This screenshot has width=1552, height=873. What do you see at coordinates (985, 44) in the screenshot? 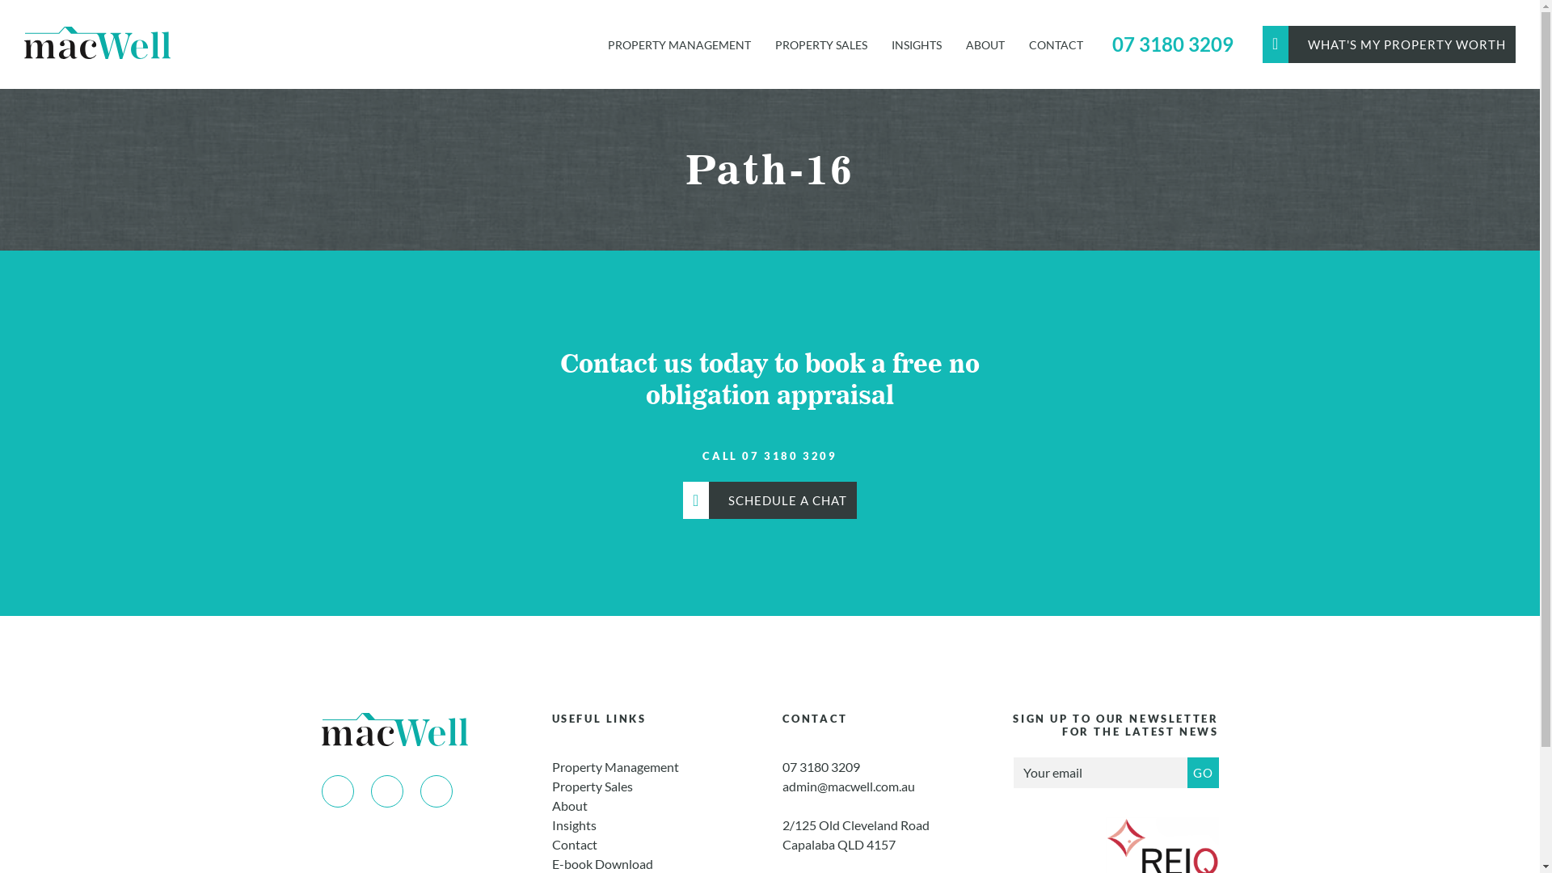
I see `ABOUT` at bounding box center [985, 44].